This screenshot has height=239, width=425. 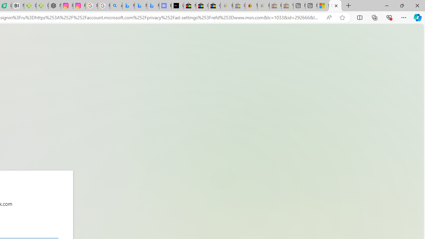 I want to click on Payments Terms of Use | eBay.com - Sleeping, so click(x=263, y=6).